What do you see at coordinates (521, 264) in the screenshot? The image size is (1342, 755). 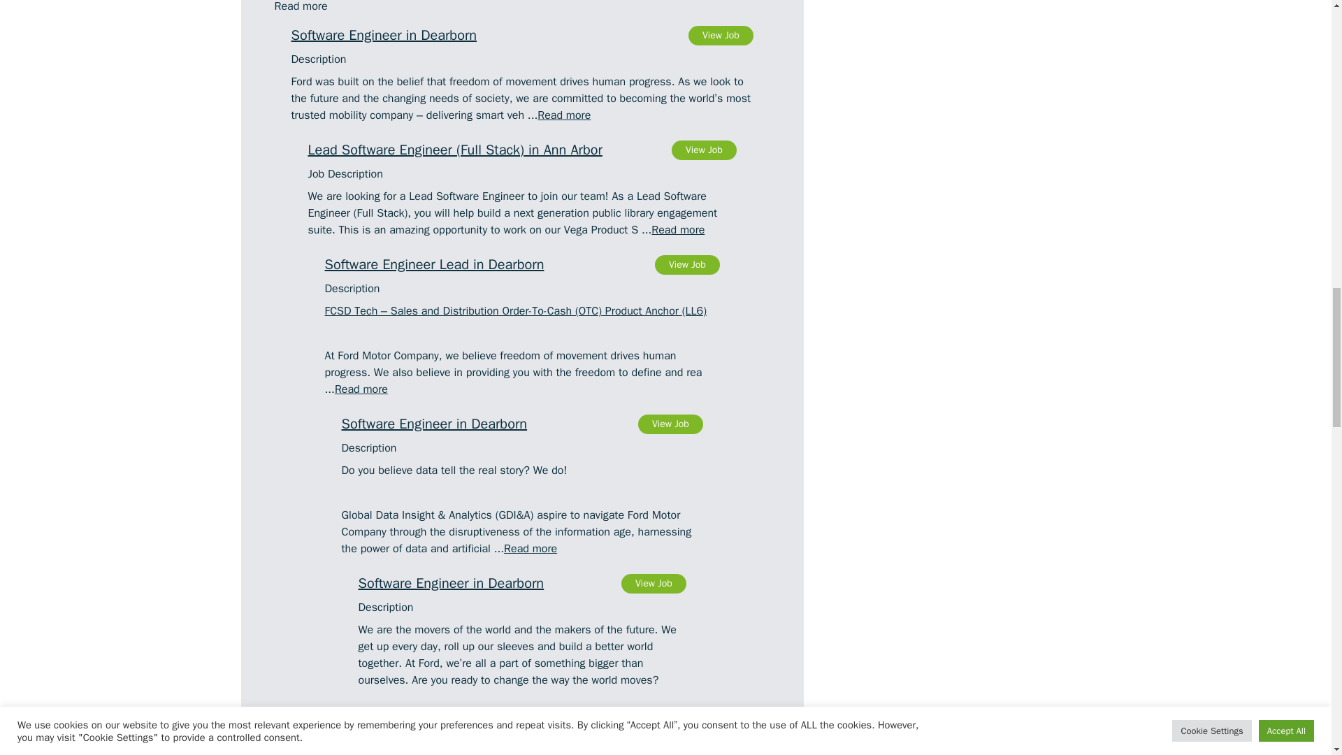 I see `Read more` at bounding box center [521, 264].